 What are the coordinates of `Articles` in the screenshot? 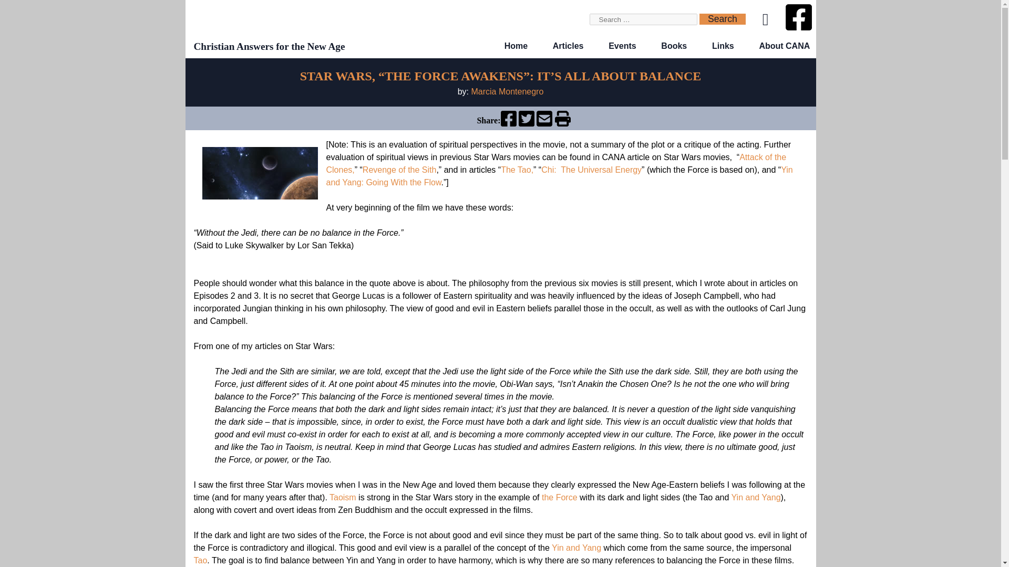 It's located at (569, 46).